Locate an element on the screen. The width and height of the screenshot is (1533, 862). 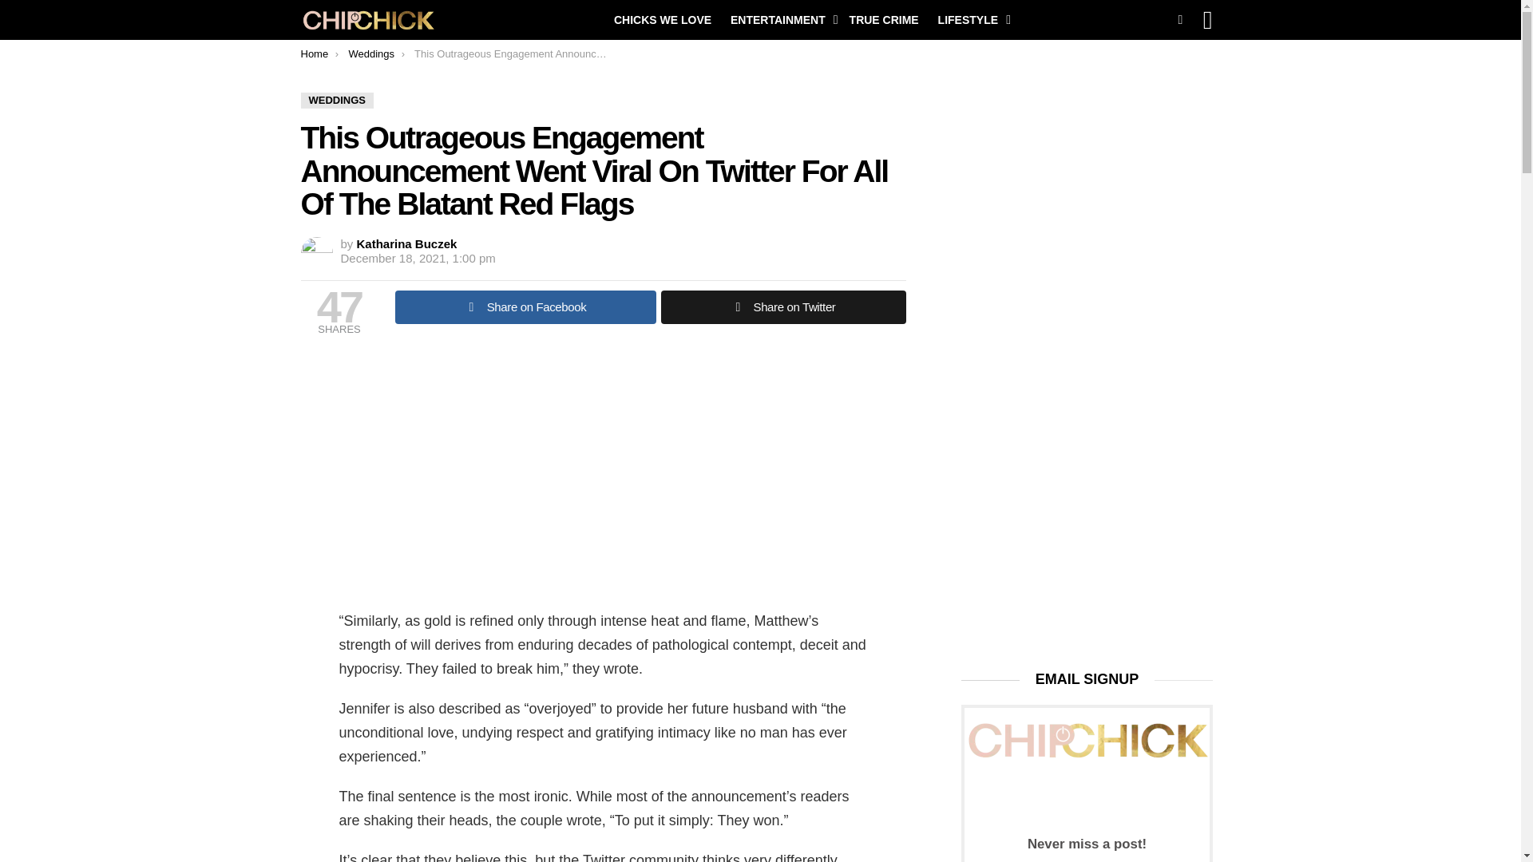
Weddings is located at coordinates (370, 53).